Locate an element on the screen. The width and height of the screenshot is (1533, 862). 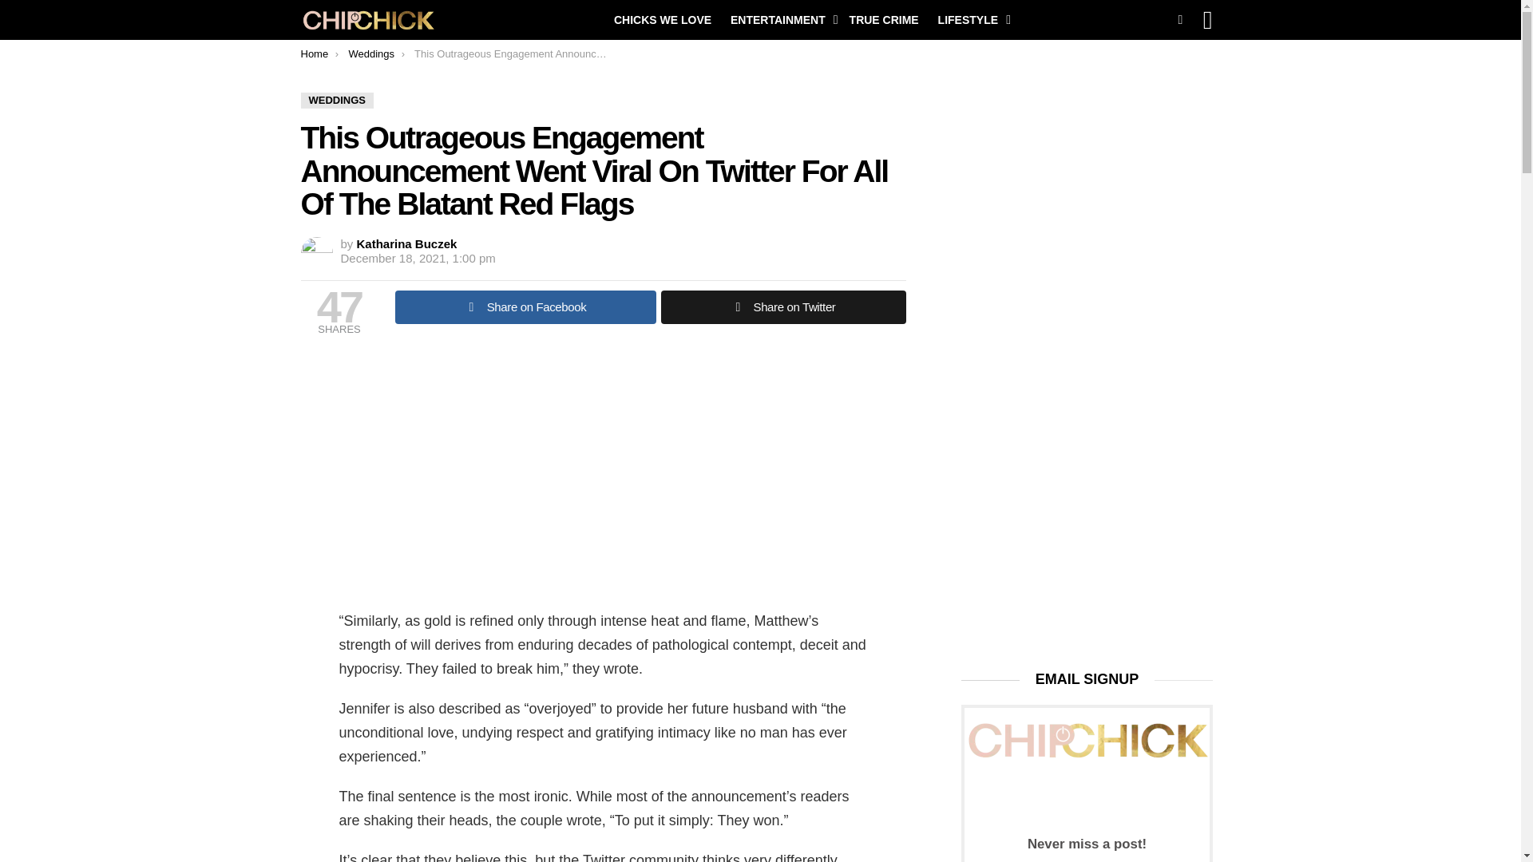
Weddings is located at coordinates (370, 53).